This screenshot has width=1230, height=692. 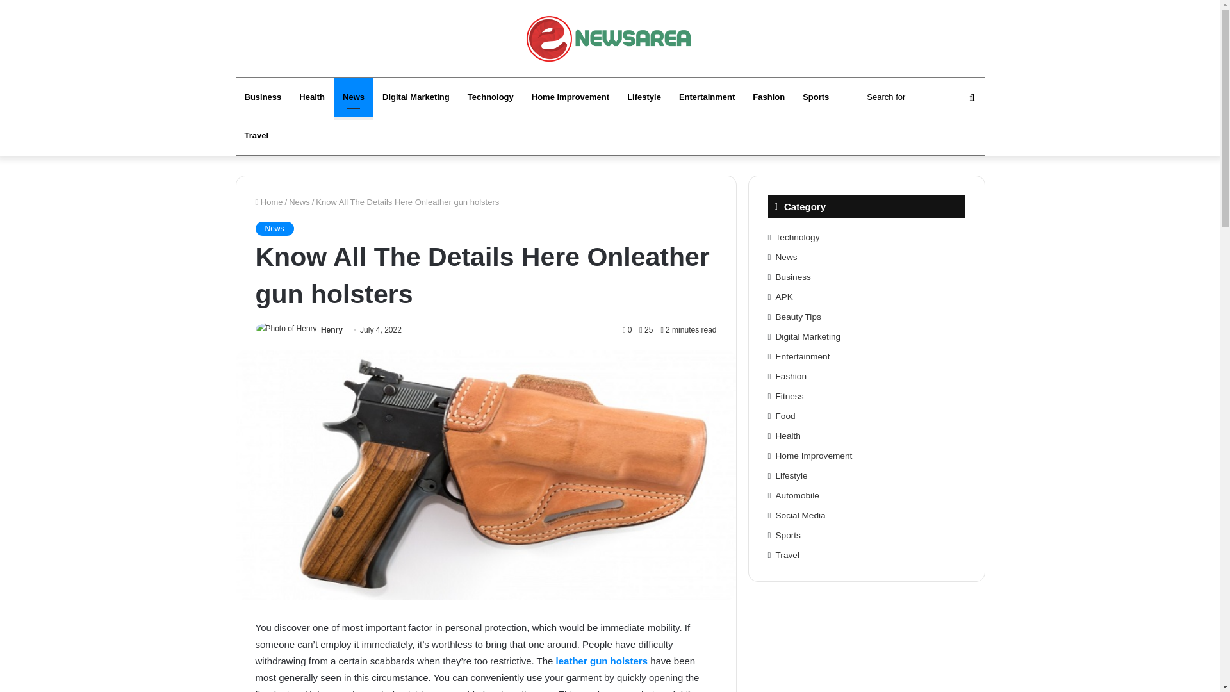 What do you see at coordinates (644, 97) in the screenshot?
I see `Lifestyle` at bounding box center [644, 97].